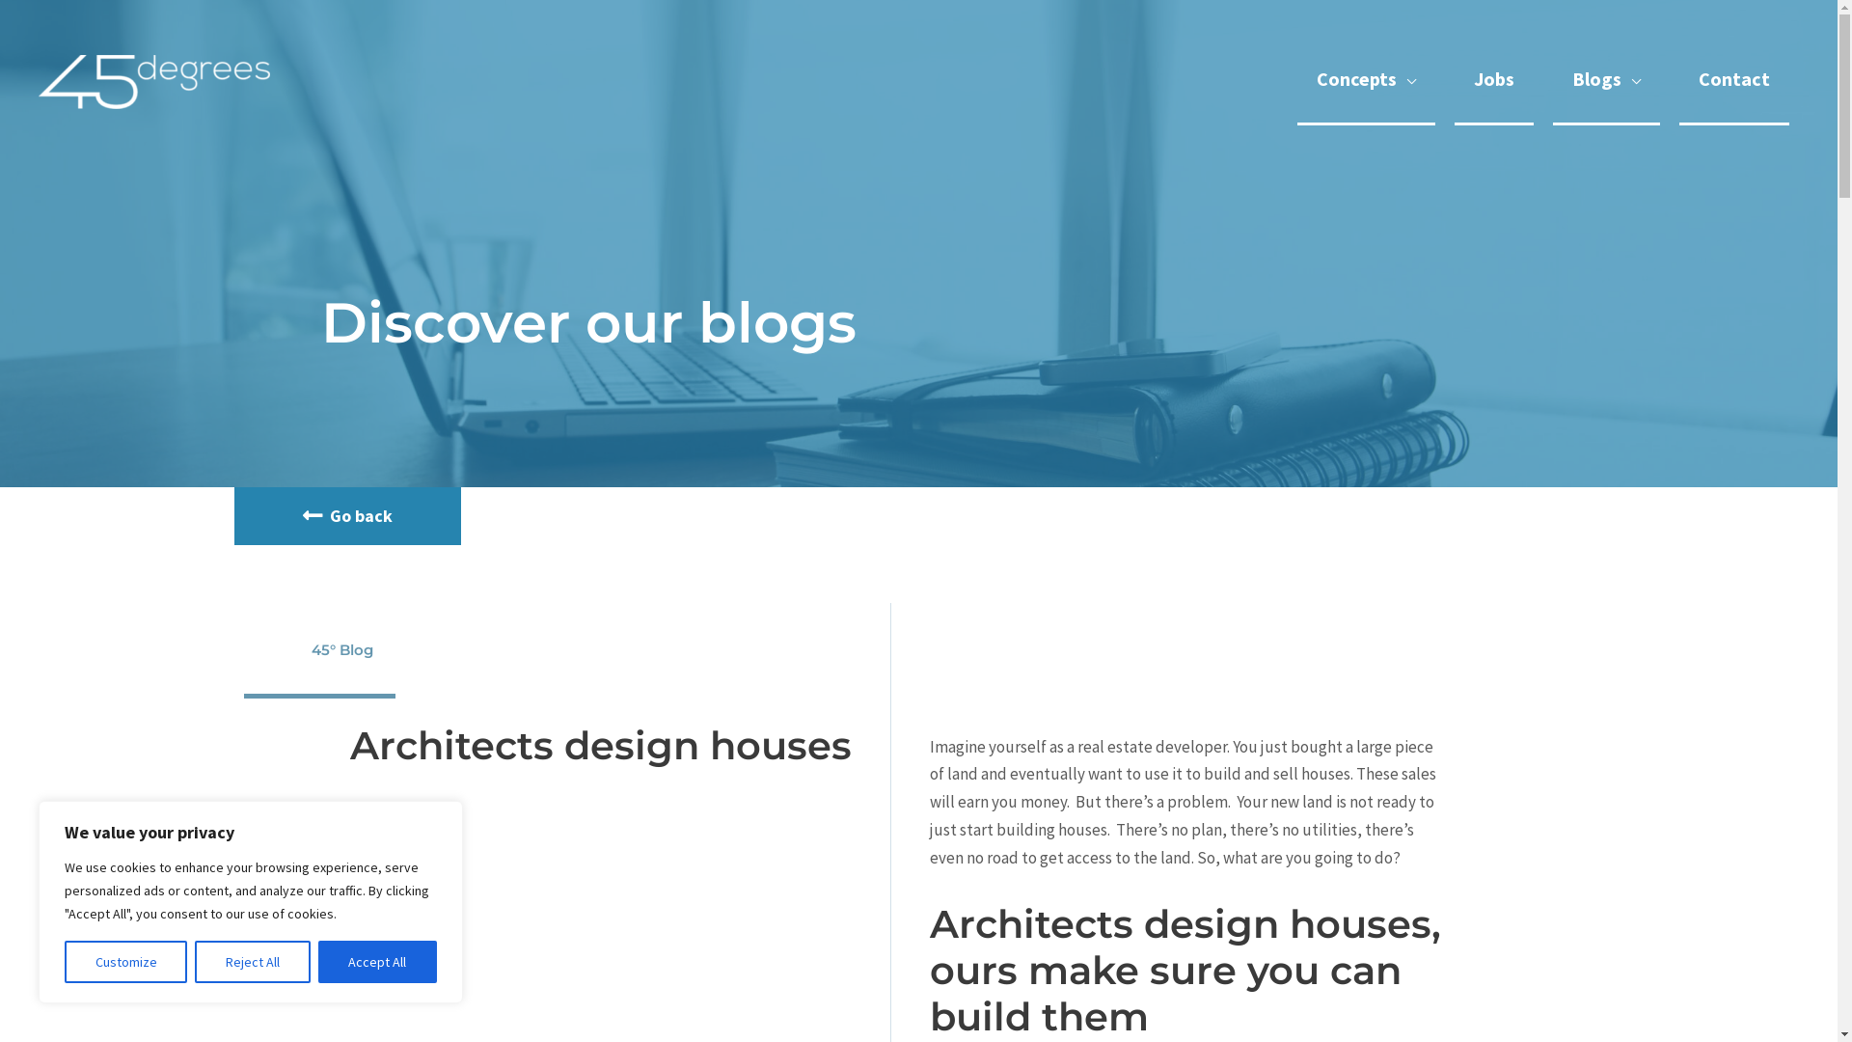 This screenshot has width=1852, height=1042. I want to click on Reject All, so click(253, 962).